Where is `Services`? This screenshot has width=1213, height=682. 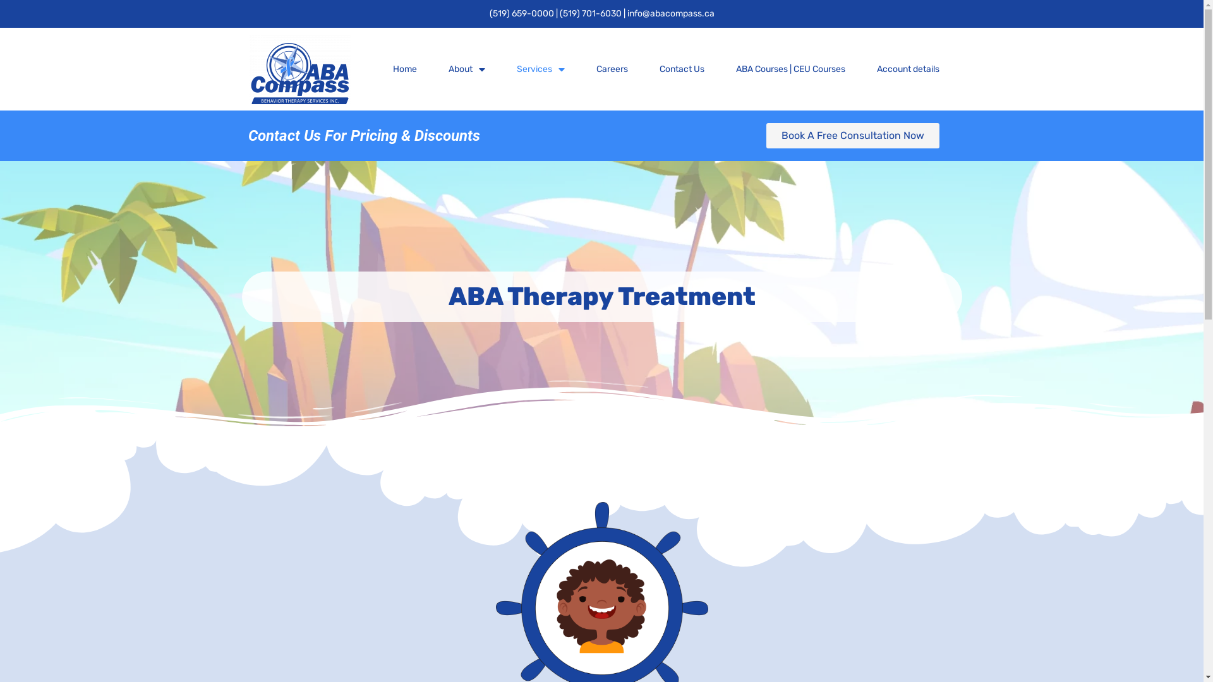
Services is located at coordinates (541, 69).